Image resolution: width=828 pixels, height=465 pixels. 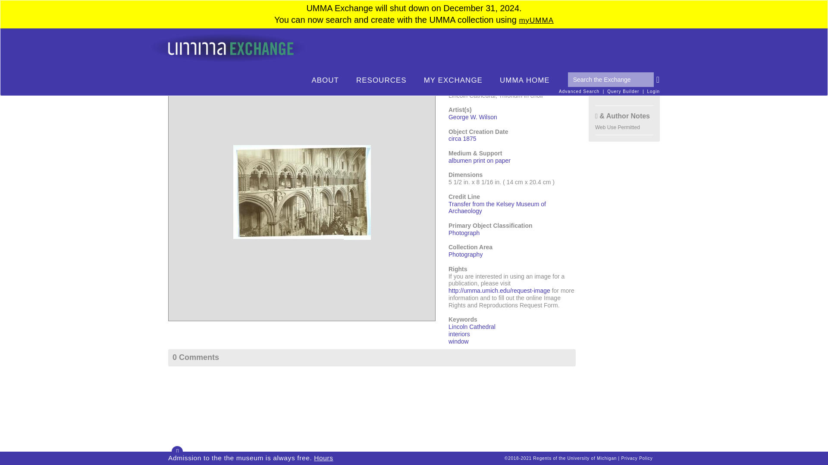 What do you see at coordinates (472, 326) in the screenshot?
I see `Lincoln Cathedral` at bounding box center [472, 326].